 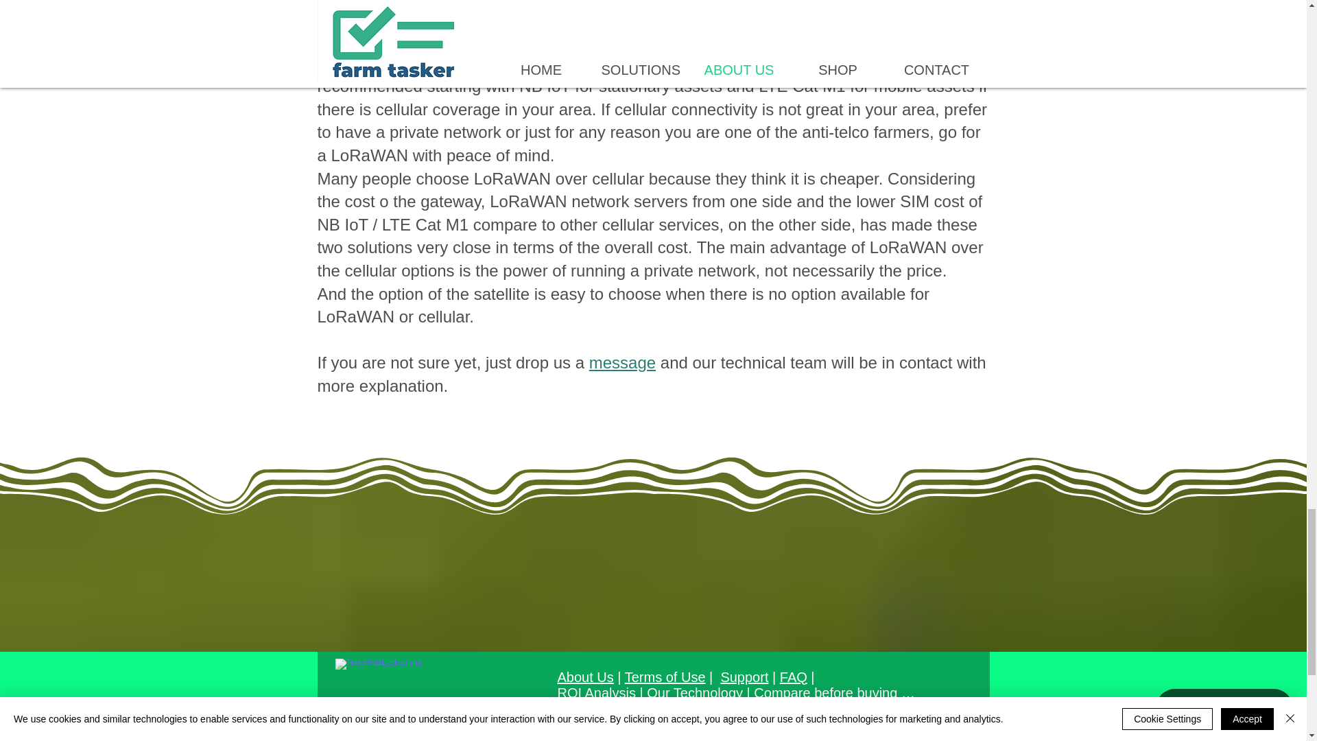 What do you see at coordinates (622, 362) in the screenshot?
I see `message` at bounding box center [622, 362].